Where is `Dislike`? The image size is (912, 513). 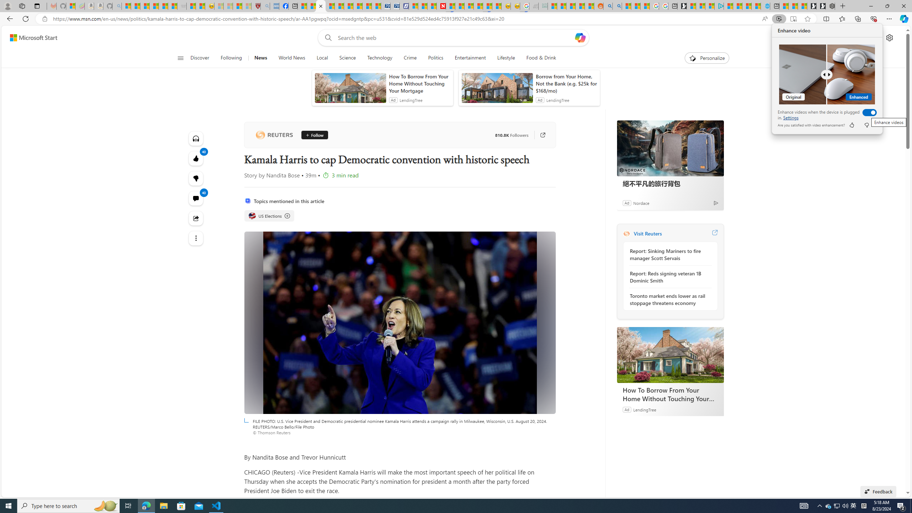 Dislike is located at coordinates (146, 506).